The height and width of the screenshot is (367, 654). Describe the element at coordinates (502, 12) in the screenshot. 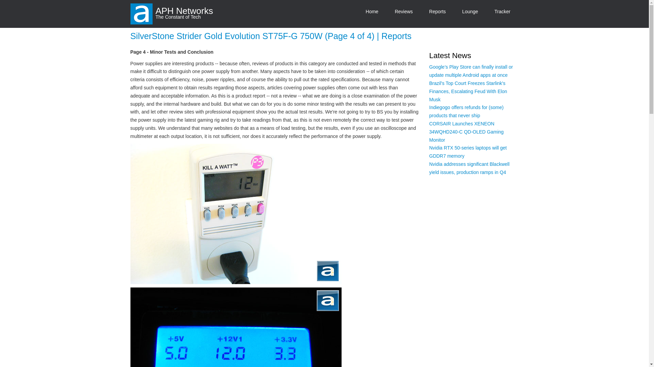

I see `Tracker` at that location.